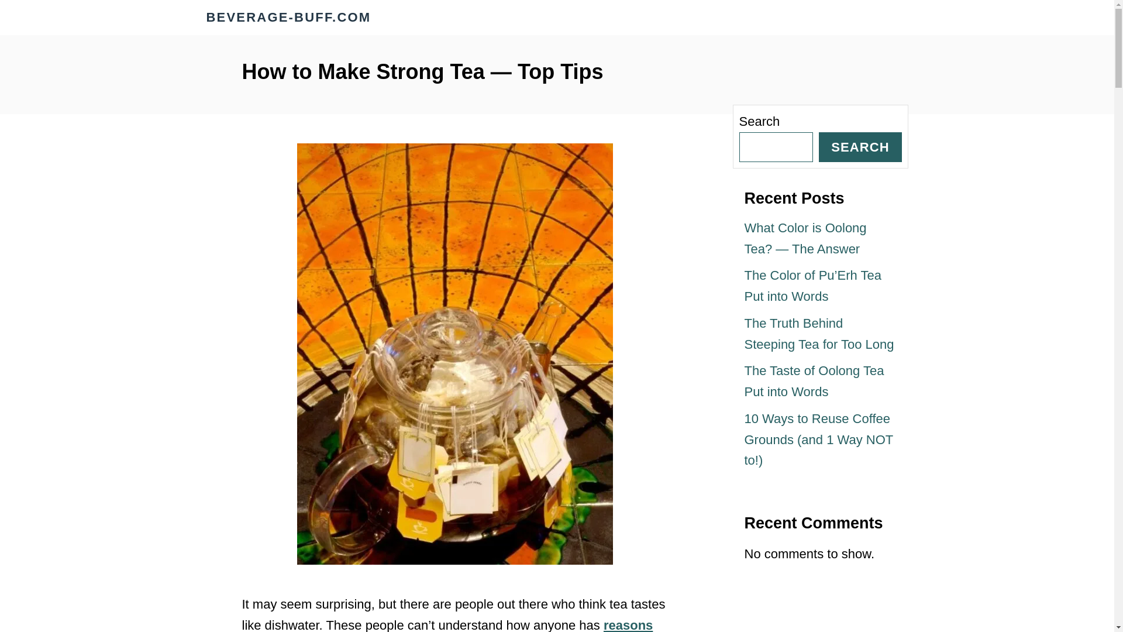 This screenshot has width=1123, height=632. I want to click on The Taste of Oolong Tea Put into Words, so click(814, 381).